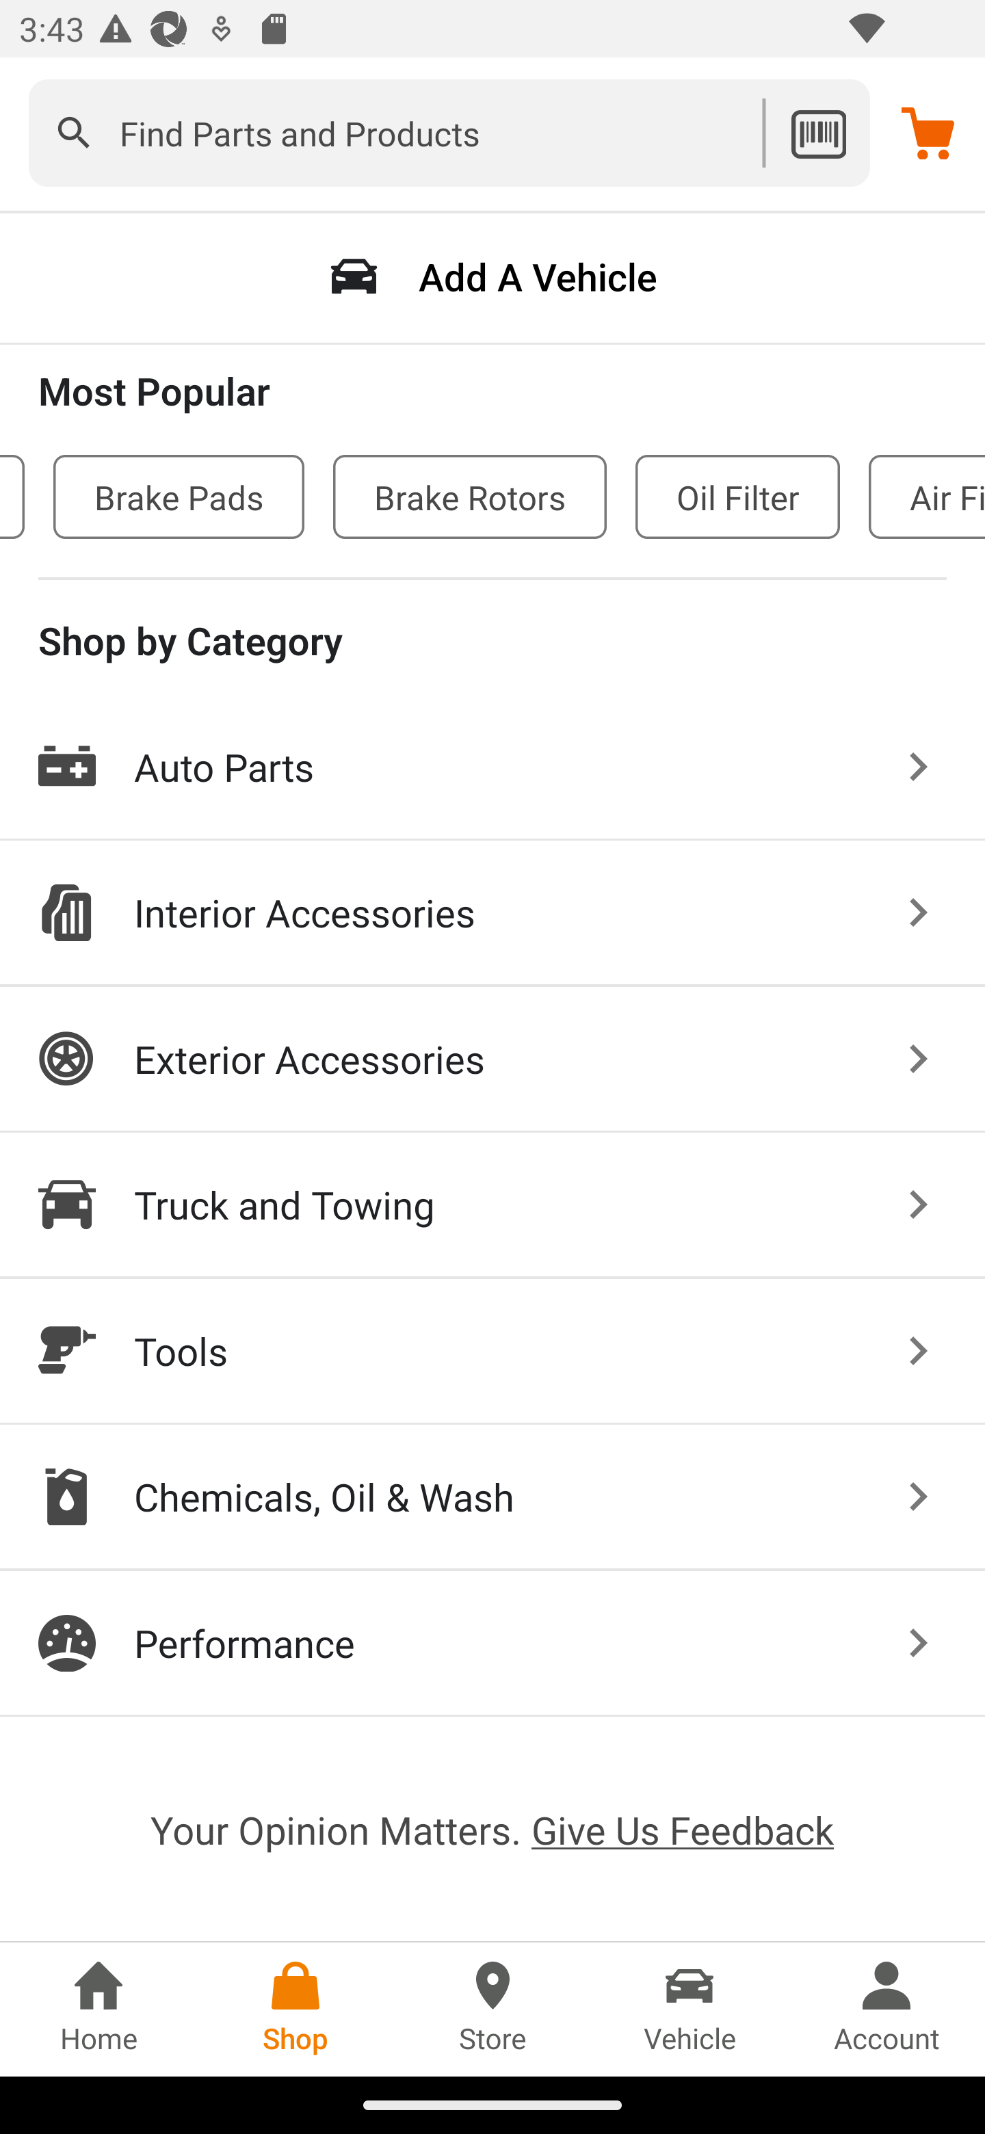  I want to click on , so click(74, 133).